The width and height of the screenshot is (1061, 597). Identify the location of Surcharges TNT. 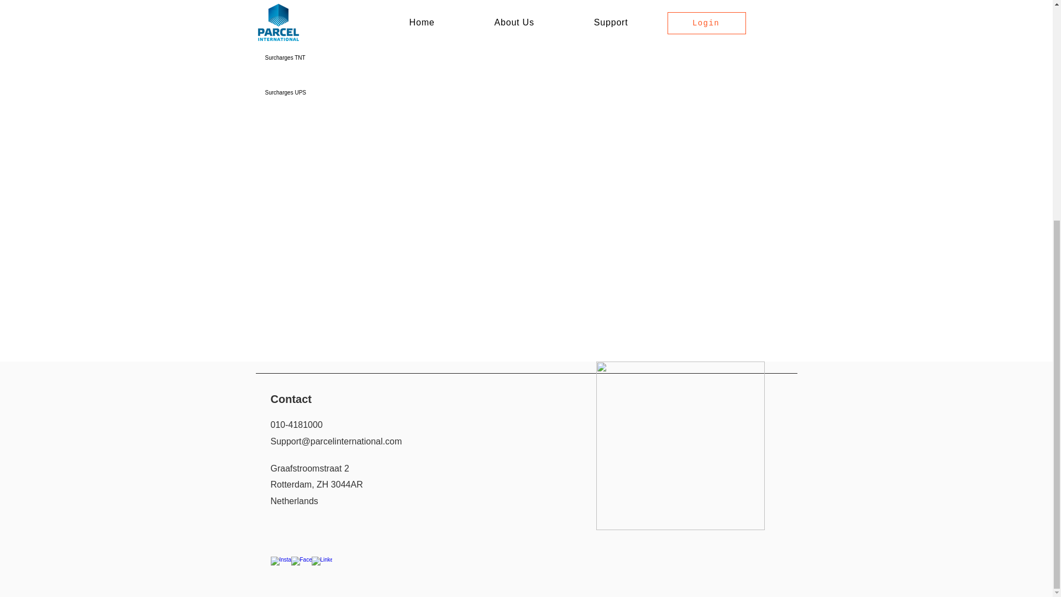
(304, 57).